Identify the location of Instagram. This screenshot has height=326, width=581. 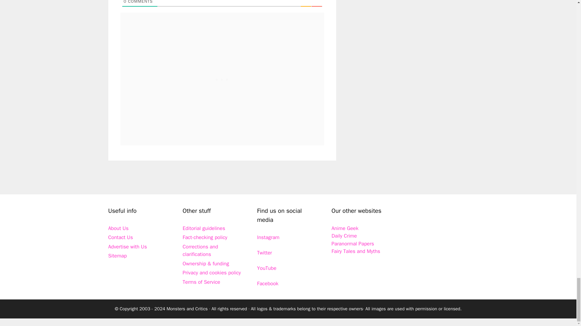
(268, 237).